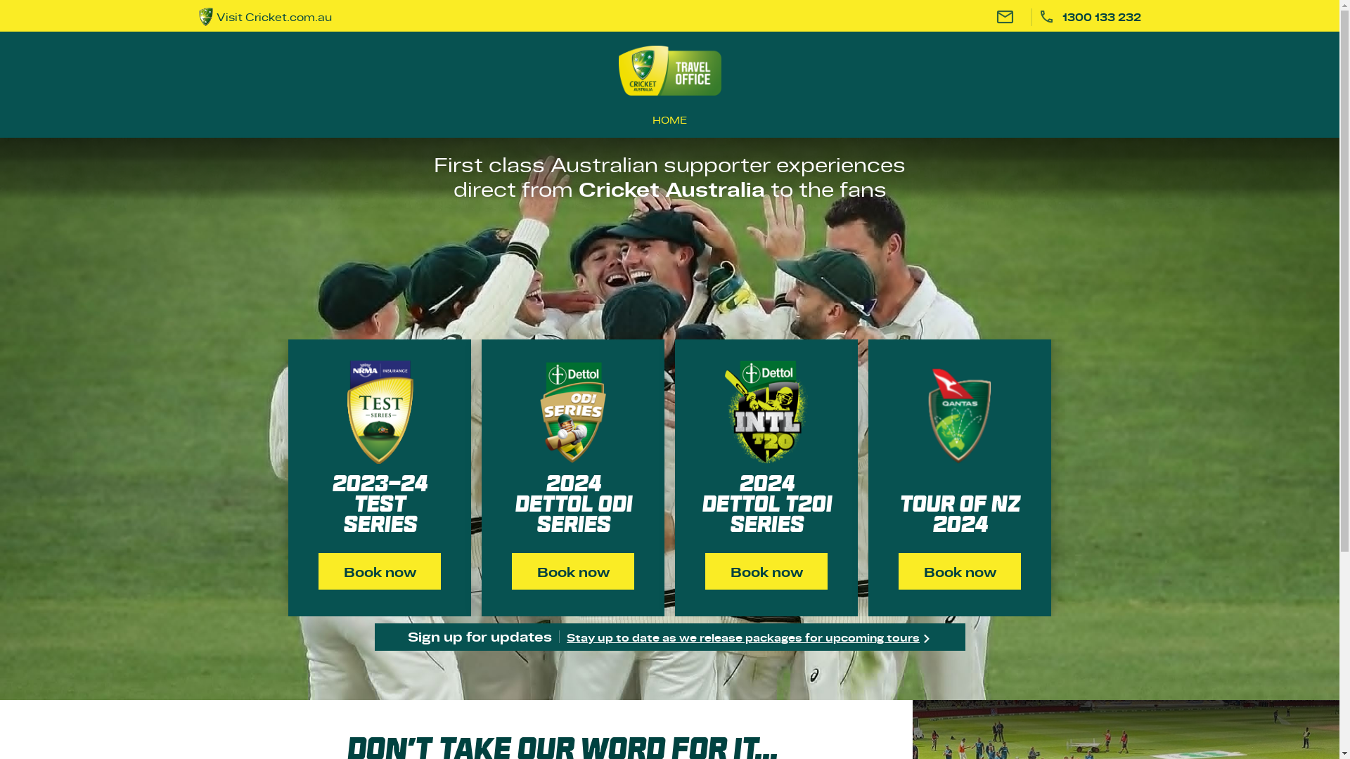  I want to click on Book now, so click(380, 571).